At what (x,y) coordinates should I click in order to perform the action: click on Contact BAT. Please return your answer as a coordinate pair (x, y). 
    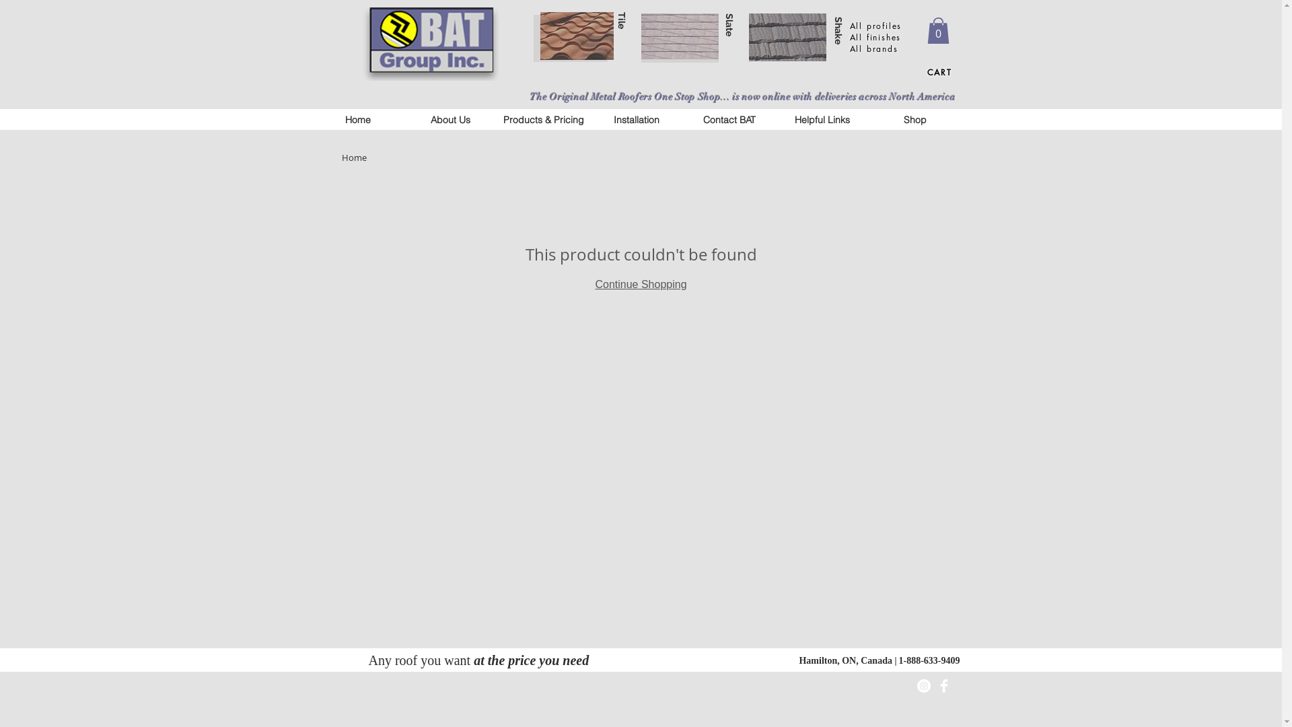
    Looking at the image, I should click on (729, 120).